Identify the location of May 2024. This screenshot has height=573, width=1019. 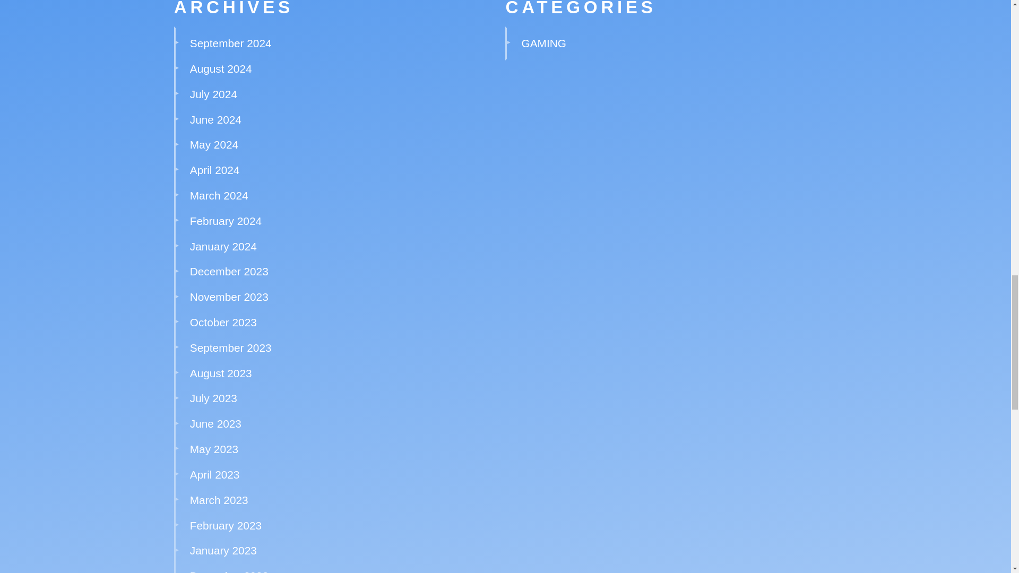
(214, 144).